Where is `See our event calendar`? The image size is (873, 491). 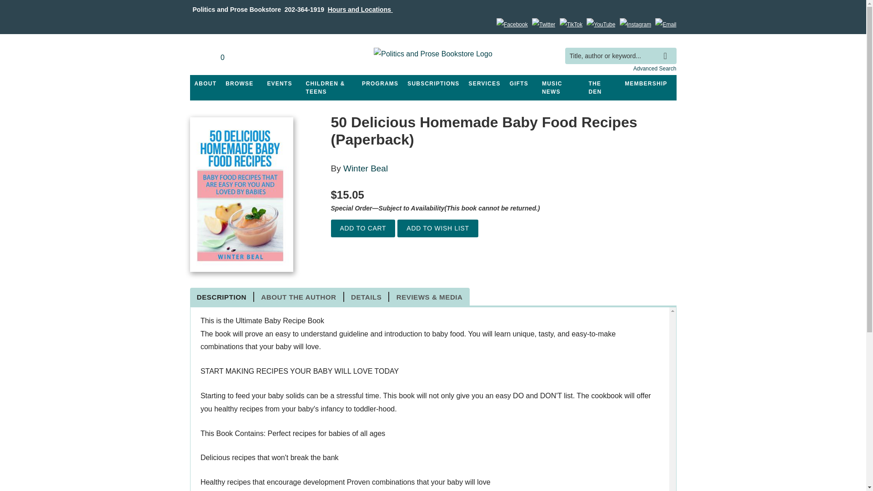
See our event calendar is located at coordinates (279, 84).